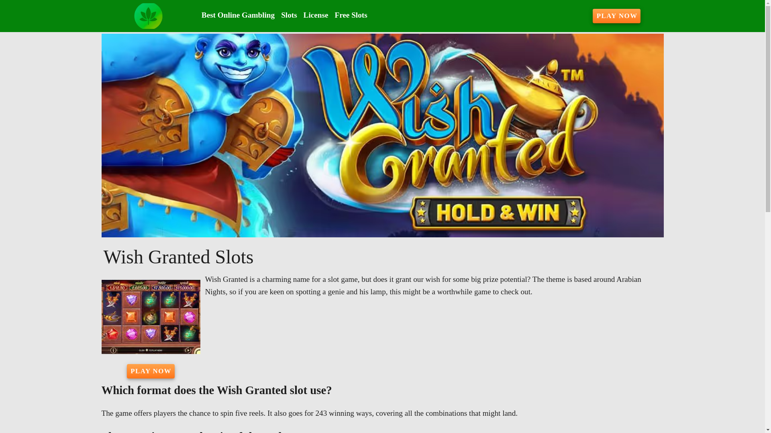 The image size is (771, 433). What do you see at coordinates (151, 371) in the screenshot?
I see `PLAY NOW` at bounding box center [151, 371].